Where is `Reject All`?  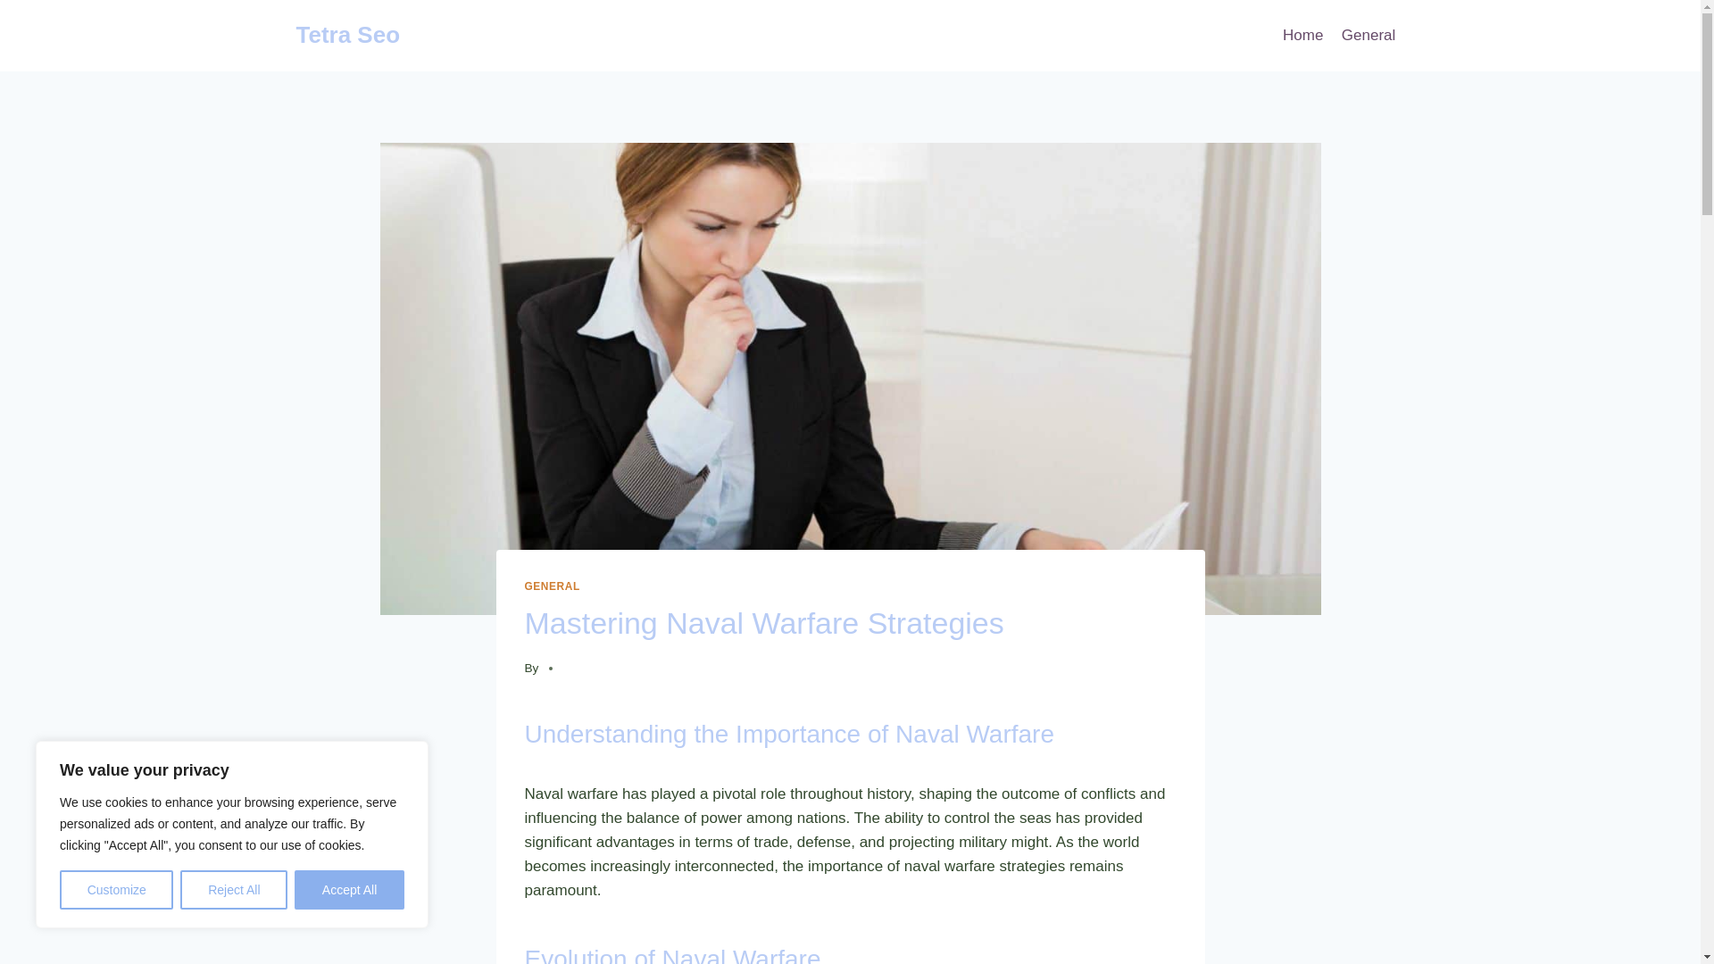 Reject All is located at coordinates (234, 890).